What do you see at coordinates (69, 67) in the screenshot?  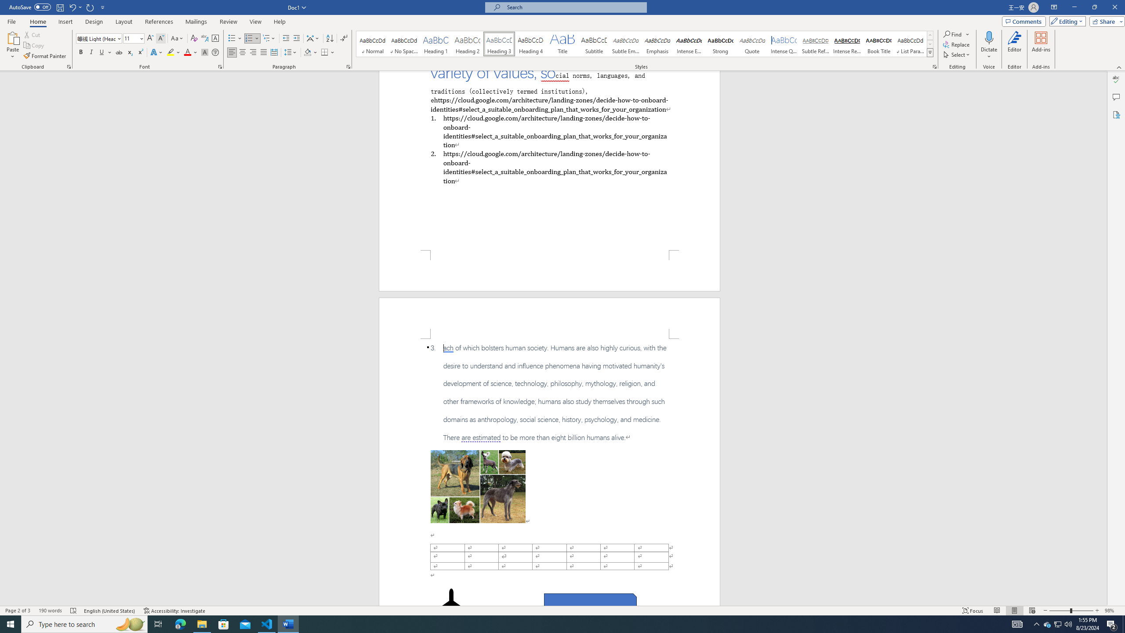 I see `Office Clipboard...` at bounding box center [69, 67].